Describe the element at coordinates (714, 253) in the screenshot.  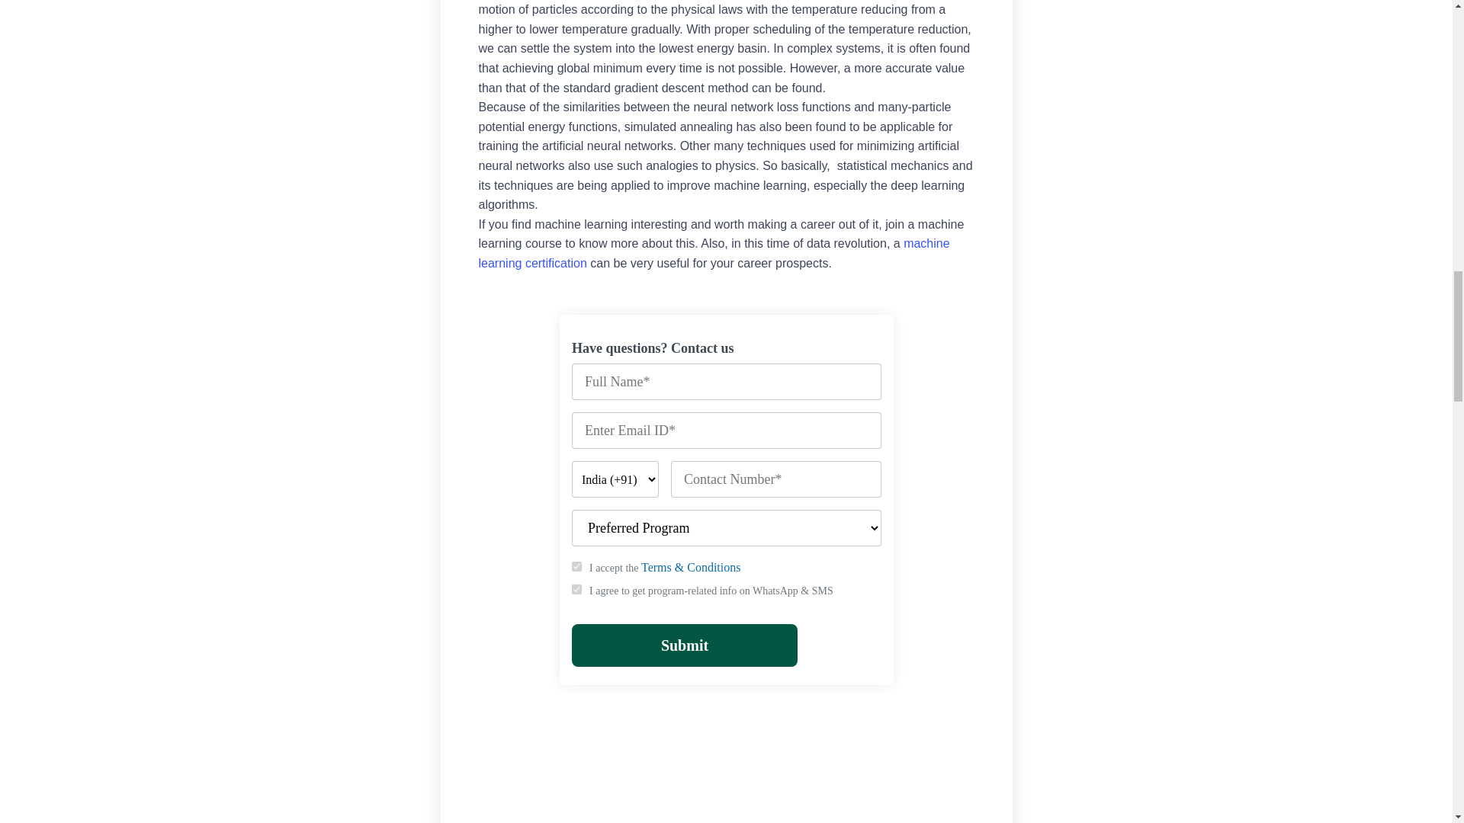
I see `machine learning certification` at that location.